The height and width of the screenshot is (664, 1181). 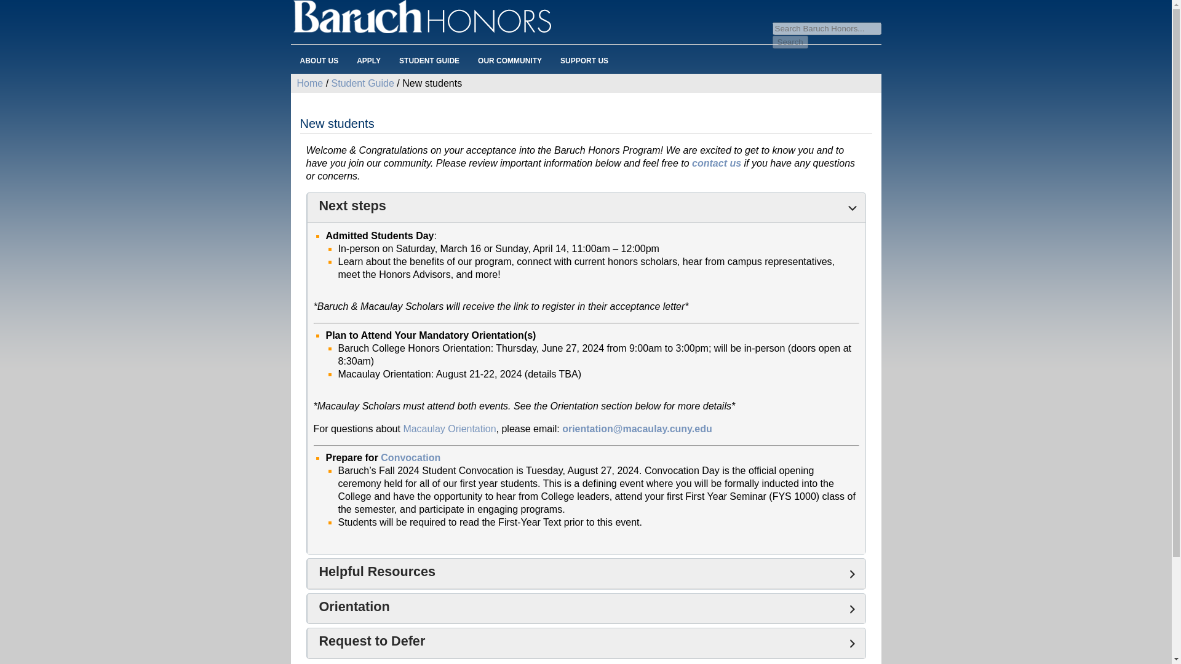 I want to click on STUDENT GUIDE, so click(x=429, y=60).